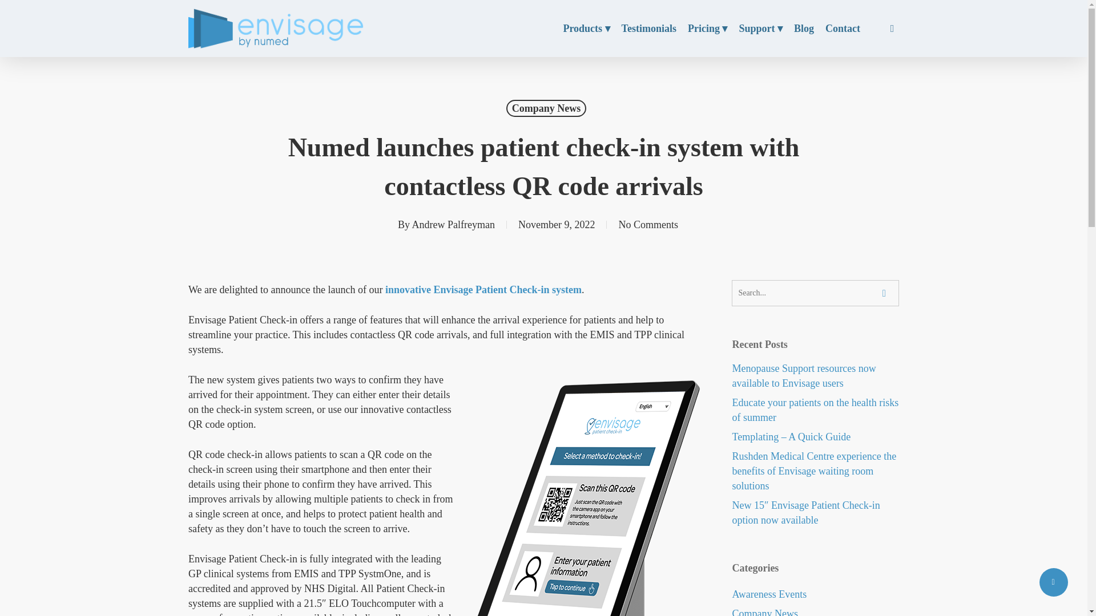  Describe the element at coordinates (453, 225) in the screenshot. I see `Posts by Andrew Palfreyman` at that location.